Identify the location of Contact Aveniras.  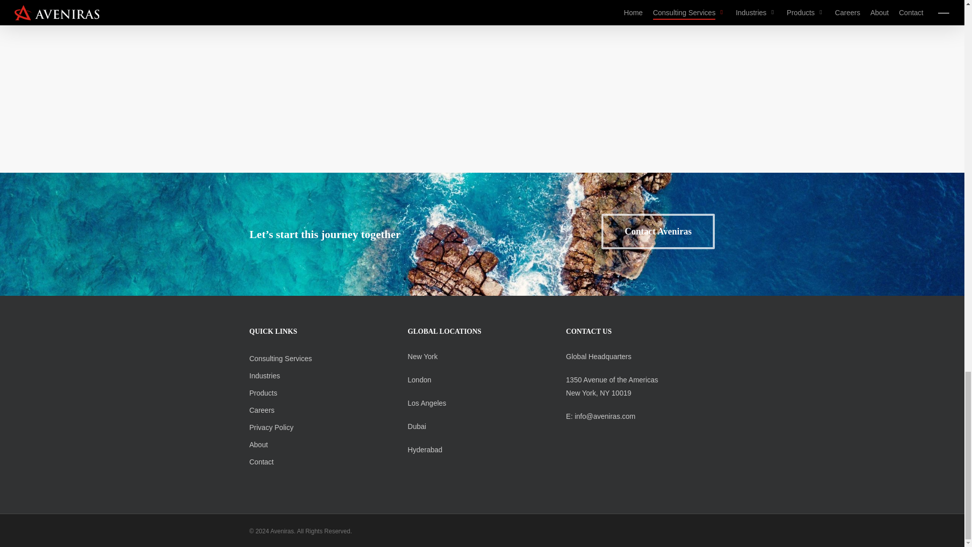
(658, 231).